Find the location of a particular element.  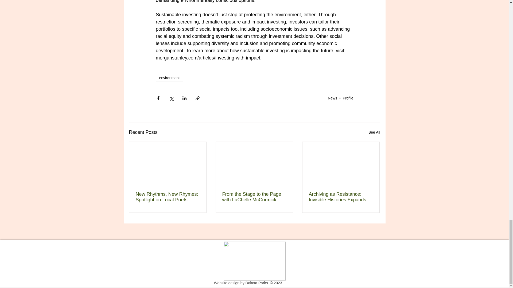

Profile is located at coordinates (348, 98).